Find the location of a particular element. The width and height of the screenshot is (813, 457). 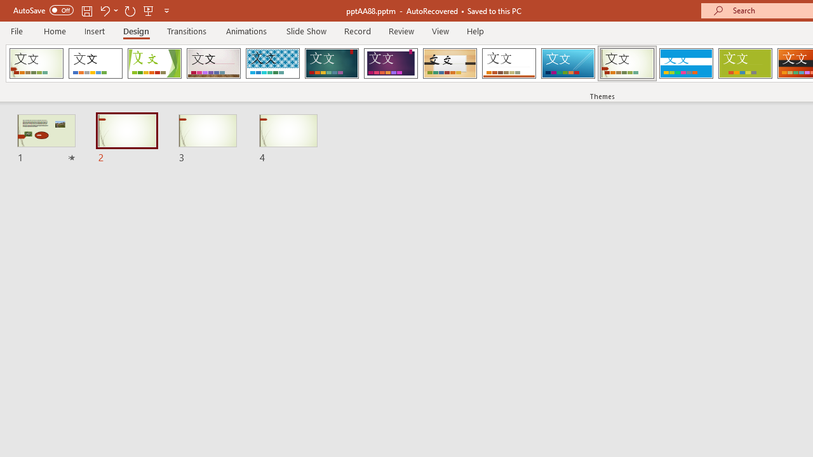

LimelightVTI is located at coordinates (36, 63).